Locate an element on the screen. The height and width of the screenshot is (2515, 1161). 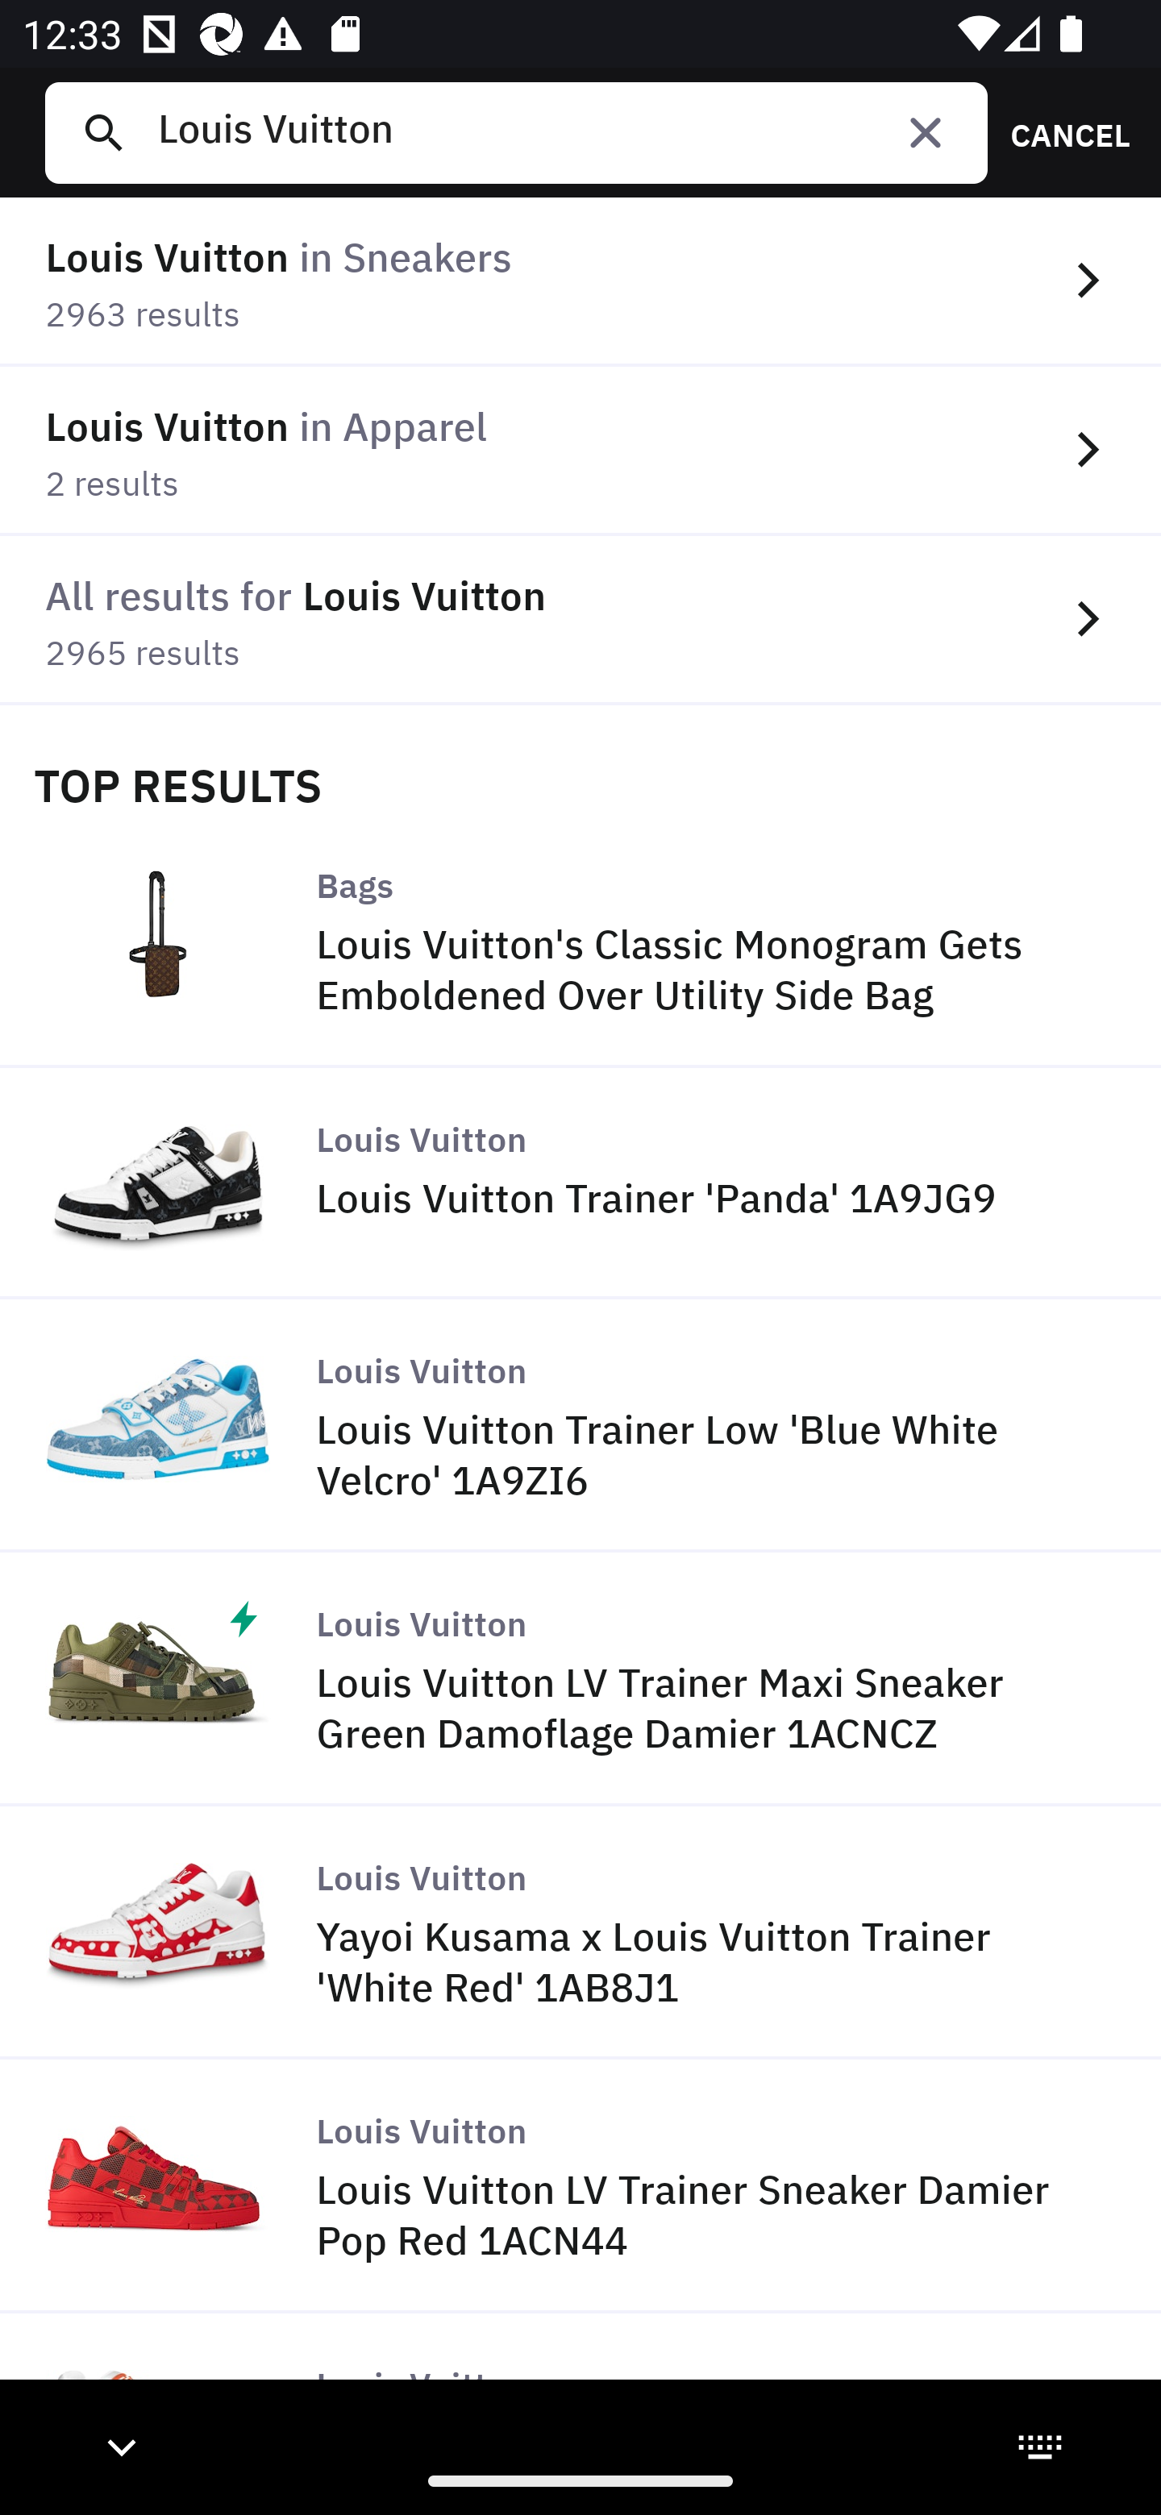
All results for  Louis Vuitton 2965 results  is located at coordinates (580, 619).